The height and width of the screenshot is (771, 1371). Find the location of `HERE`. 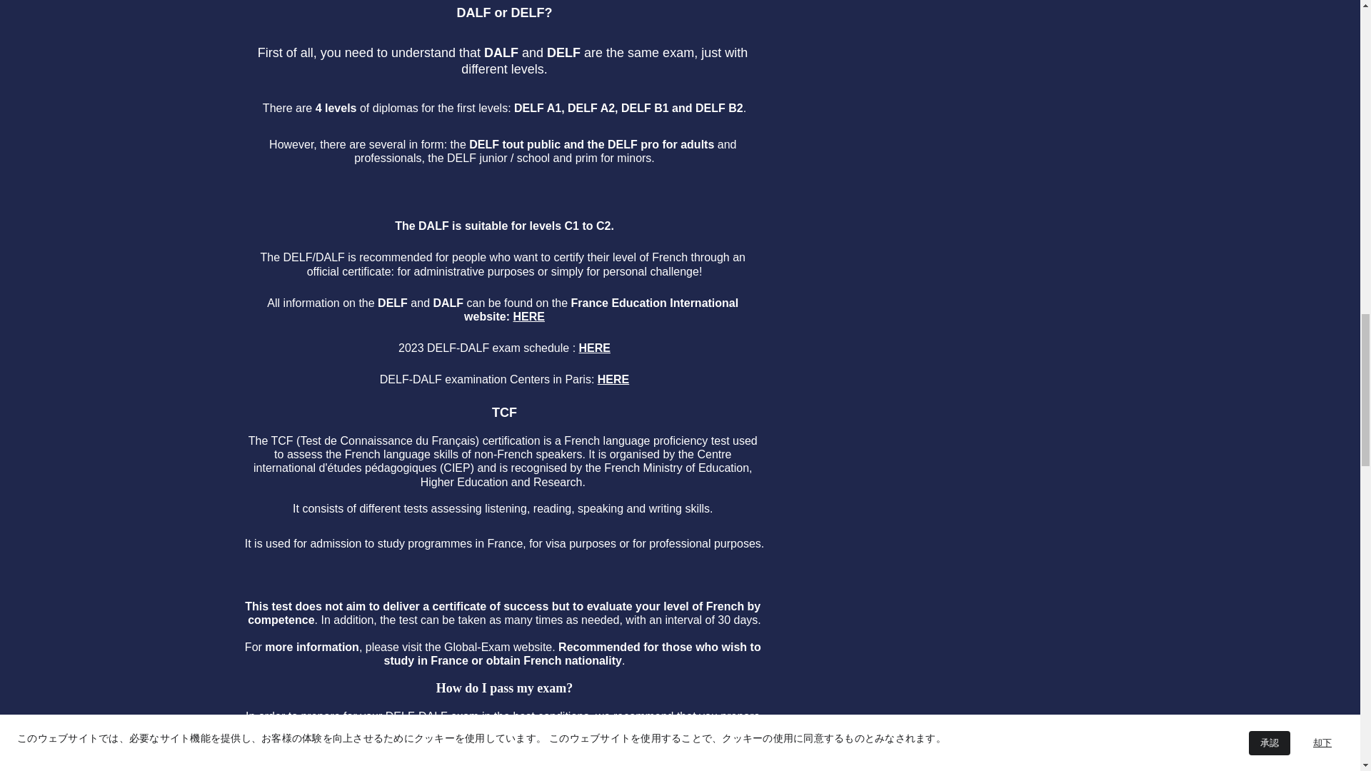

HERE is located at coordinates (594, 348).